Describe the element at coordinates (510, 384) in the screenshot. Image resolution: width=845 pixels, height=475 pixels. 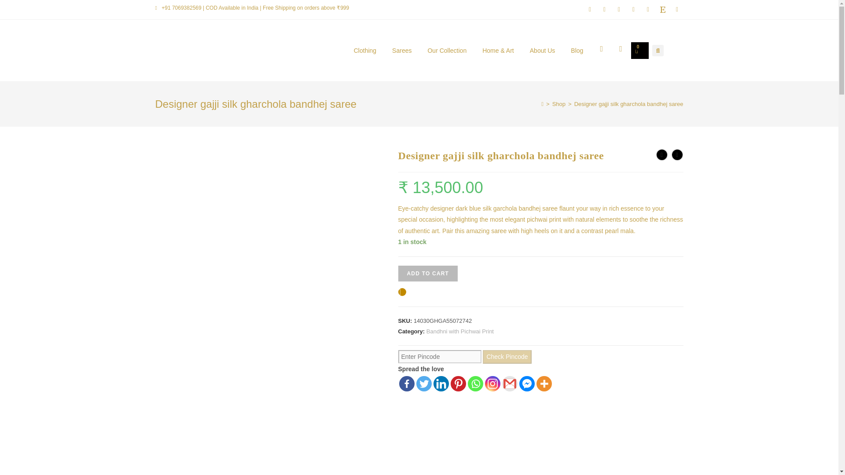
I see `Google Gmail` at that location.